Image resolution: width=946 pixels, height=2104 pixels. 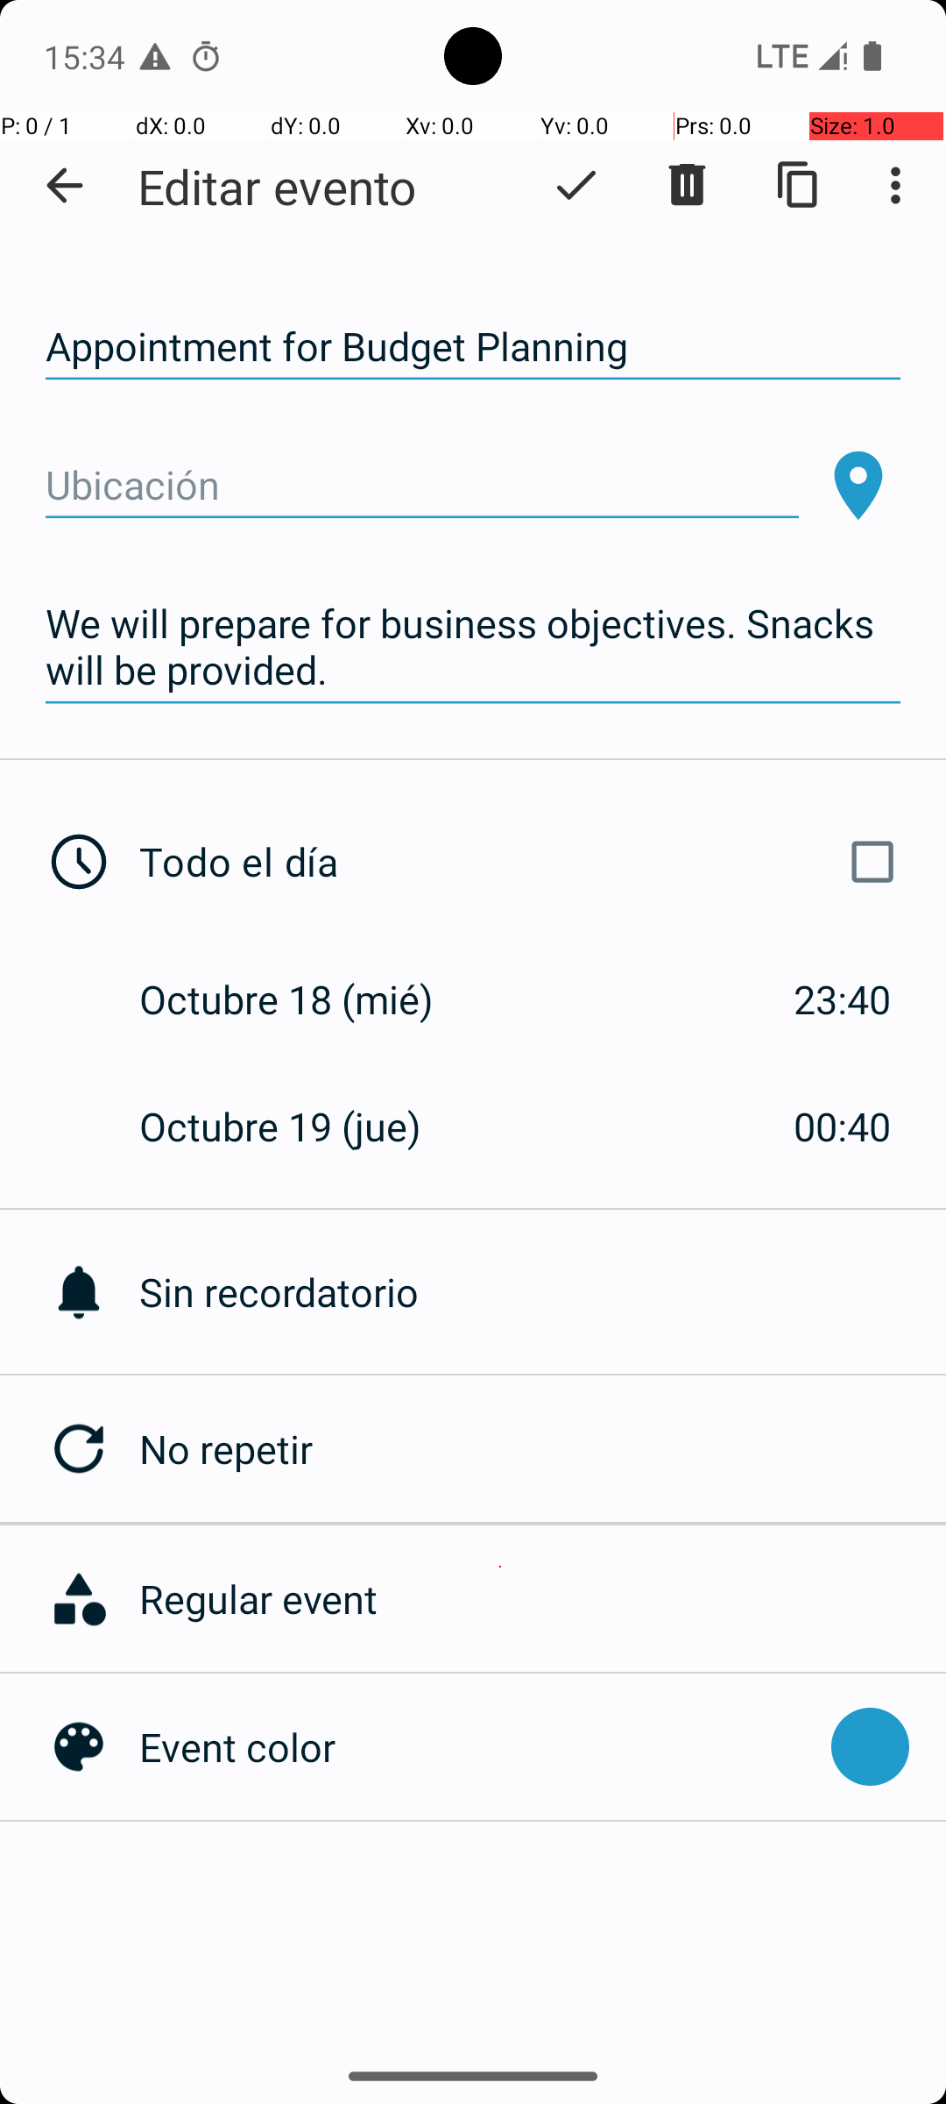 I want to click on Appointment for Budget Planning, so click(x=473, y=347).